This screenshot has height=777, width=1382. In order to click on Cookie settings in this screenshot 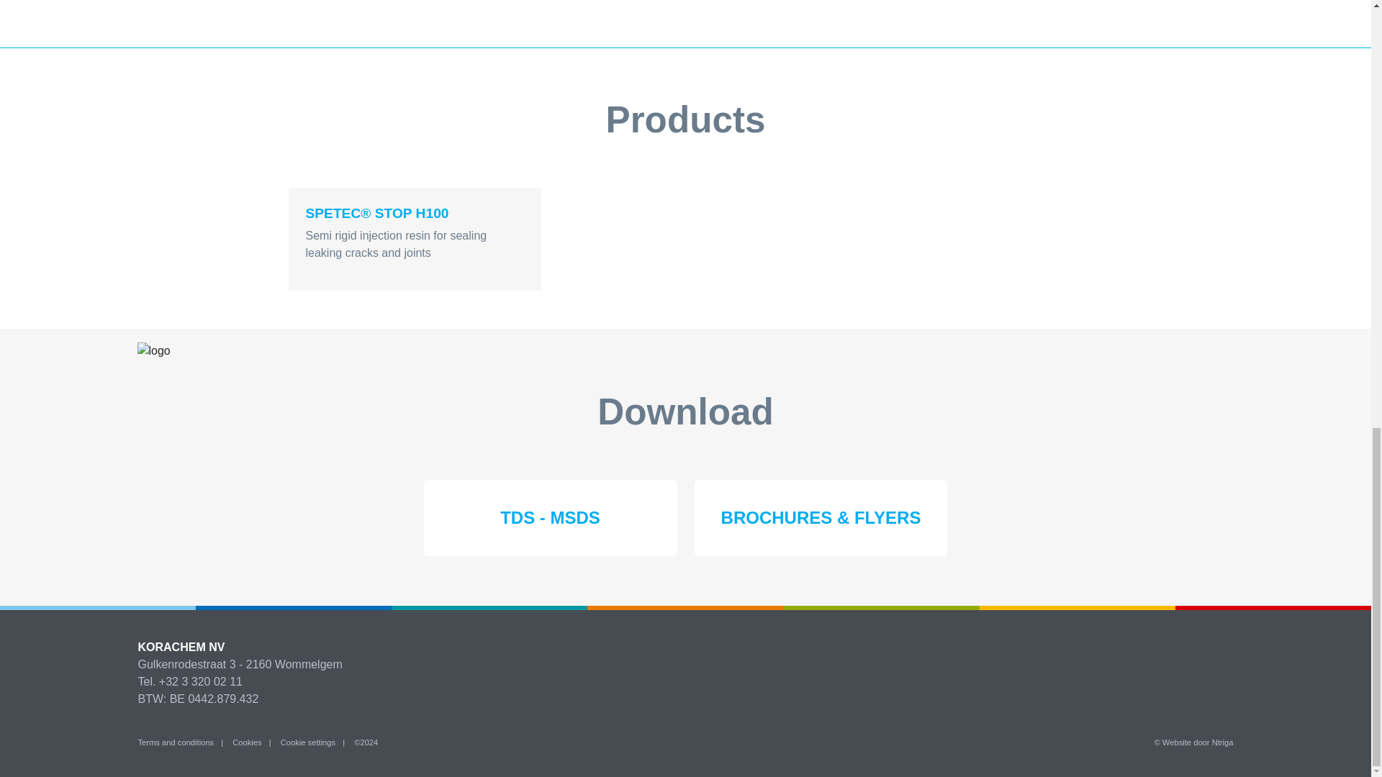, I will do `click(308, 742)`.